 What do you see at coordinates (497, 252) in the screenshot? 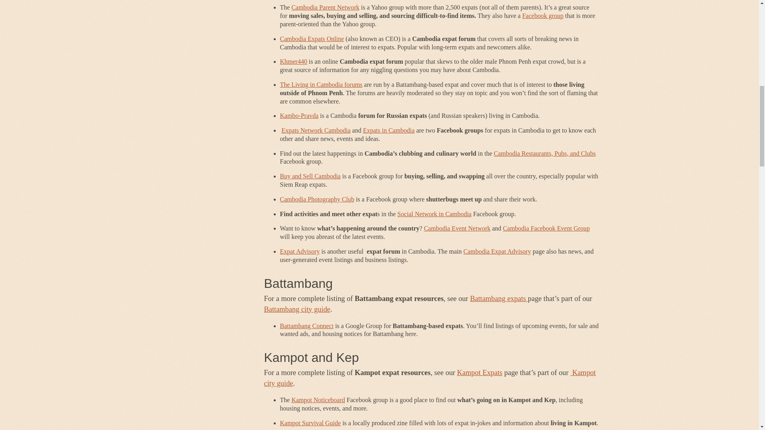
I see `Cambodia Expat Advisory` at bounding box center [497, 252].